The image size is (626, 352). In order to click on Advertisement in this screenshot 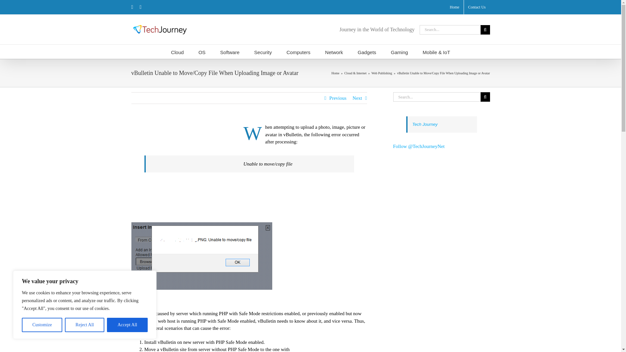, I will do `click(334, 346)`.